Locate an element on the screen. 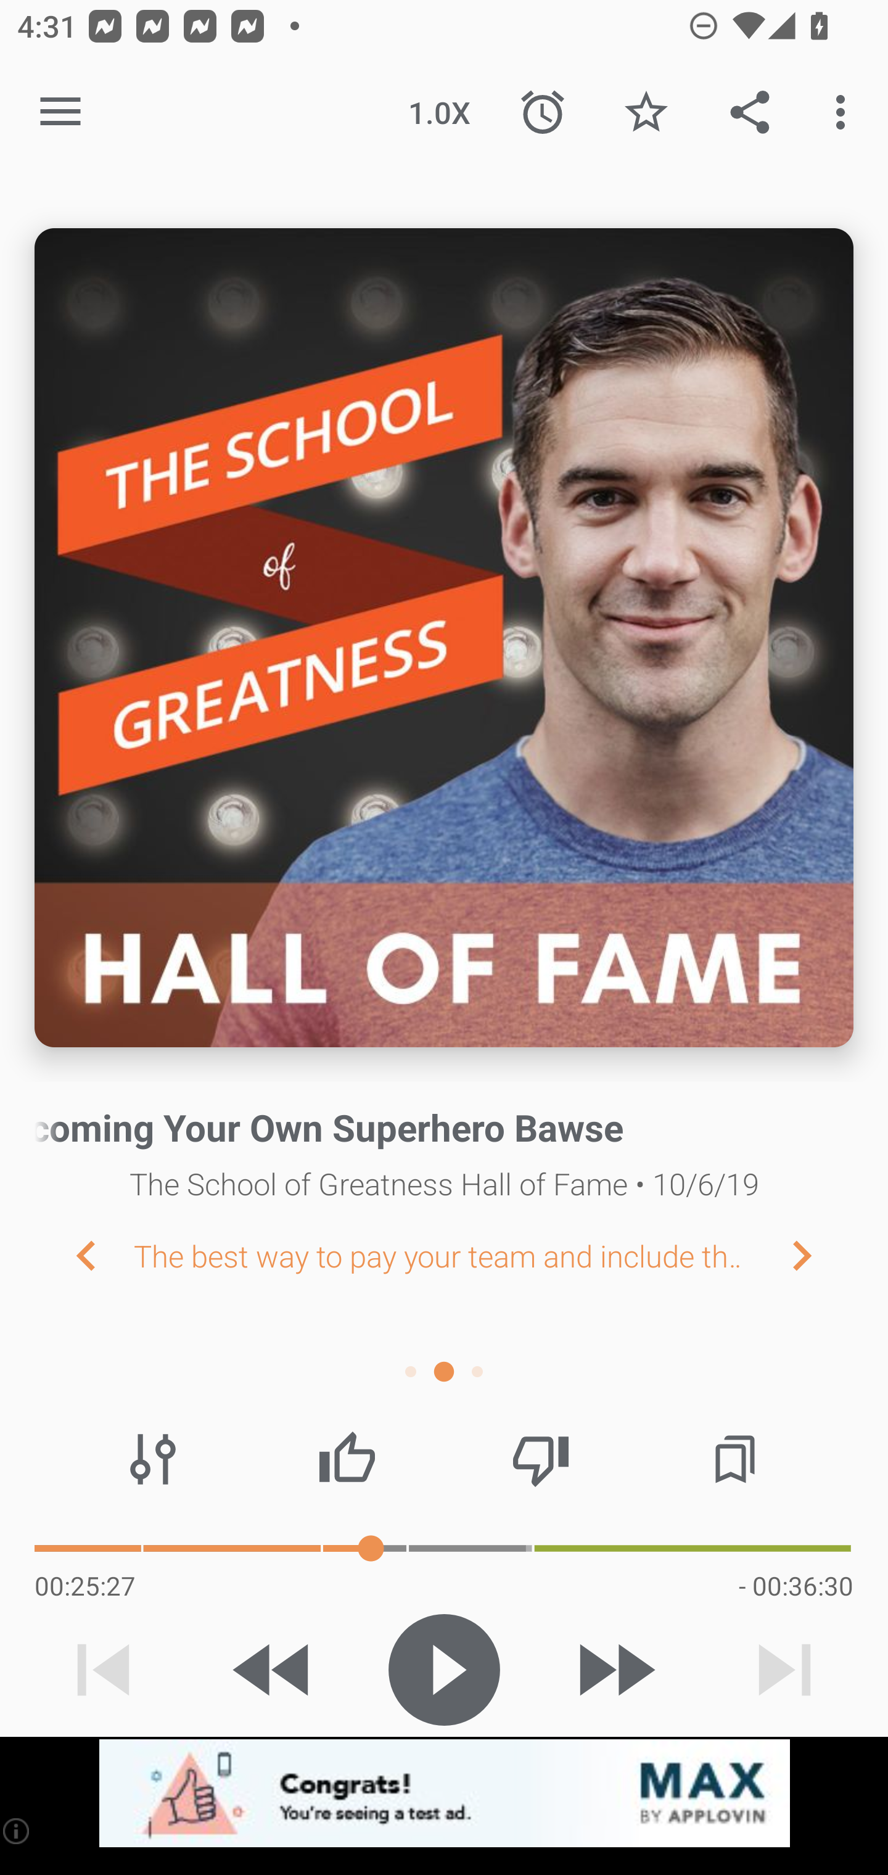 The height and width of the screenshot is (1875, 888). Skip 15s backward is located at coordinates (273, 1670).